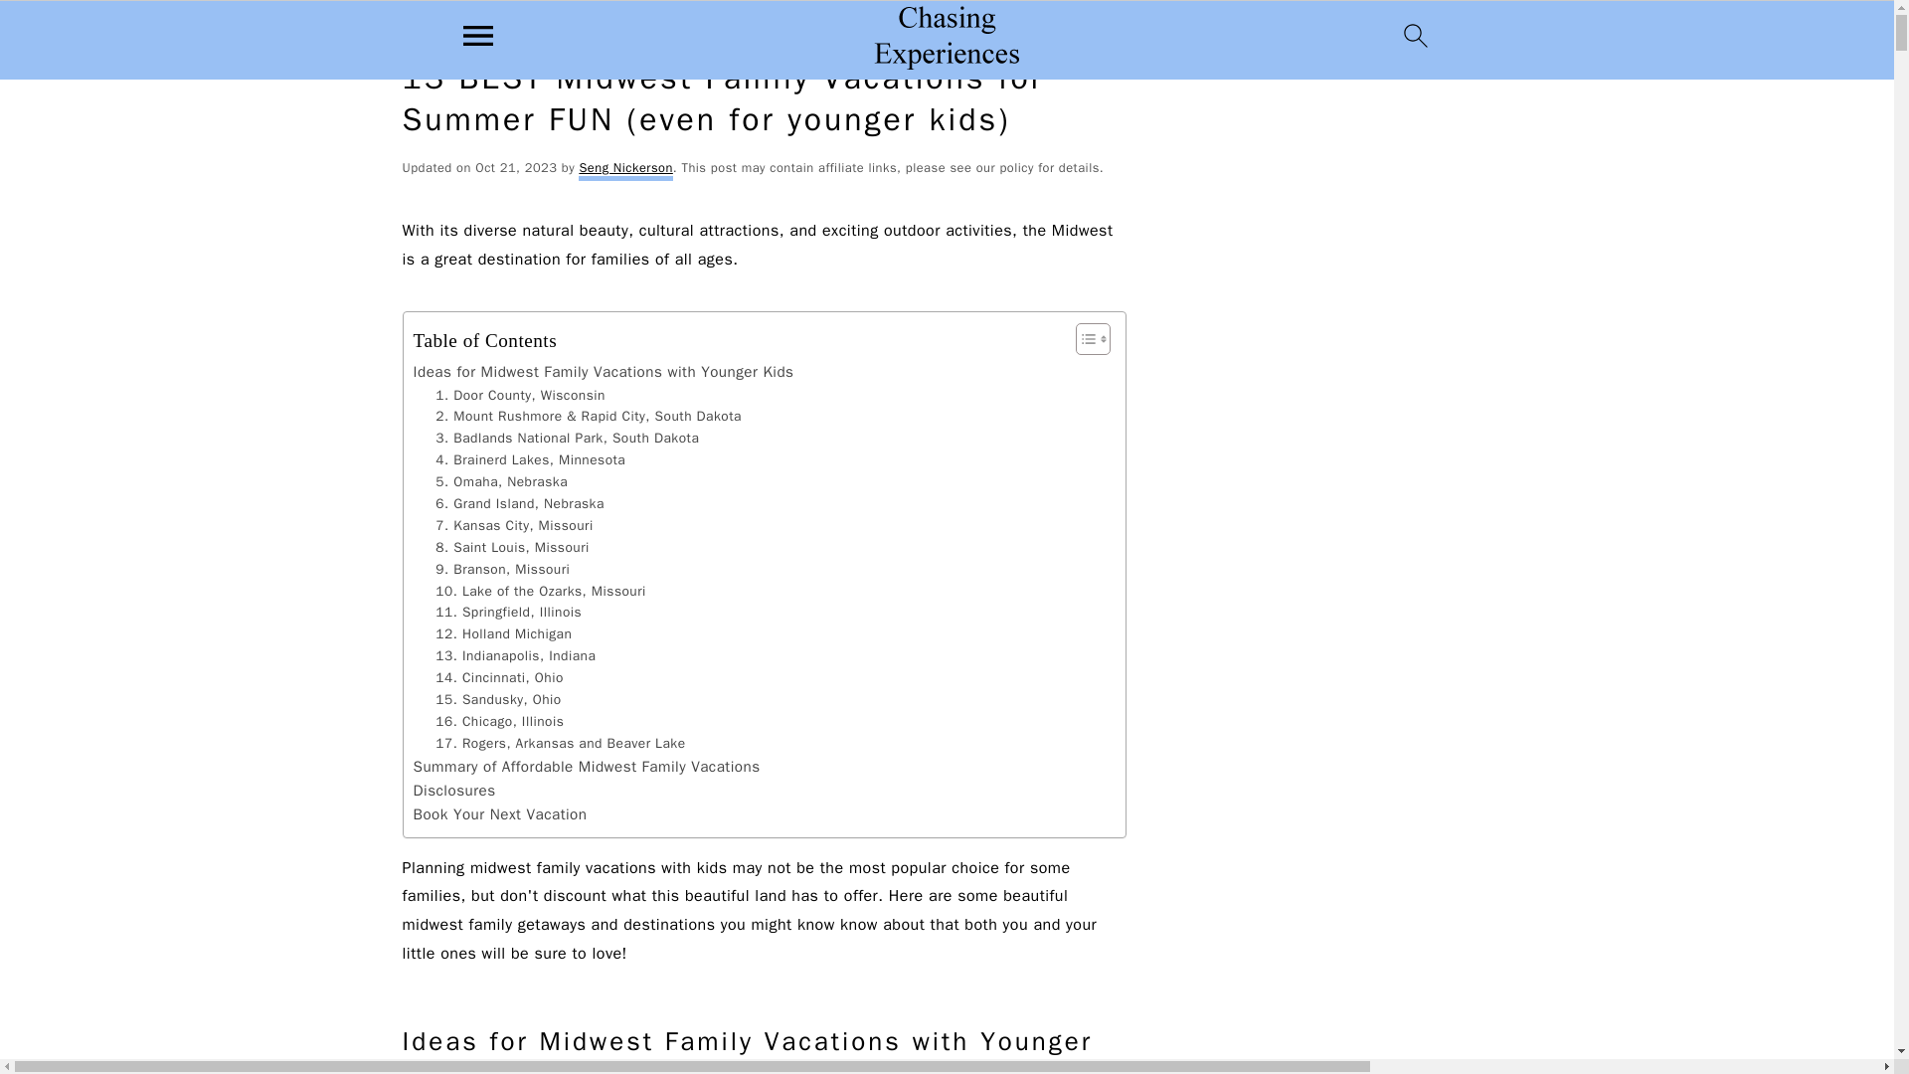 The height and width of the screenshot is (1074, 1909). What do you see at coordinates (541, 591) in the screenshot?
I see `10. Lake of the Ozarks, Missouri` at bounding box center [541, 591].